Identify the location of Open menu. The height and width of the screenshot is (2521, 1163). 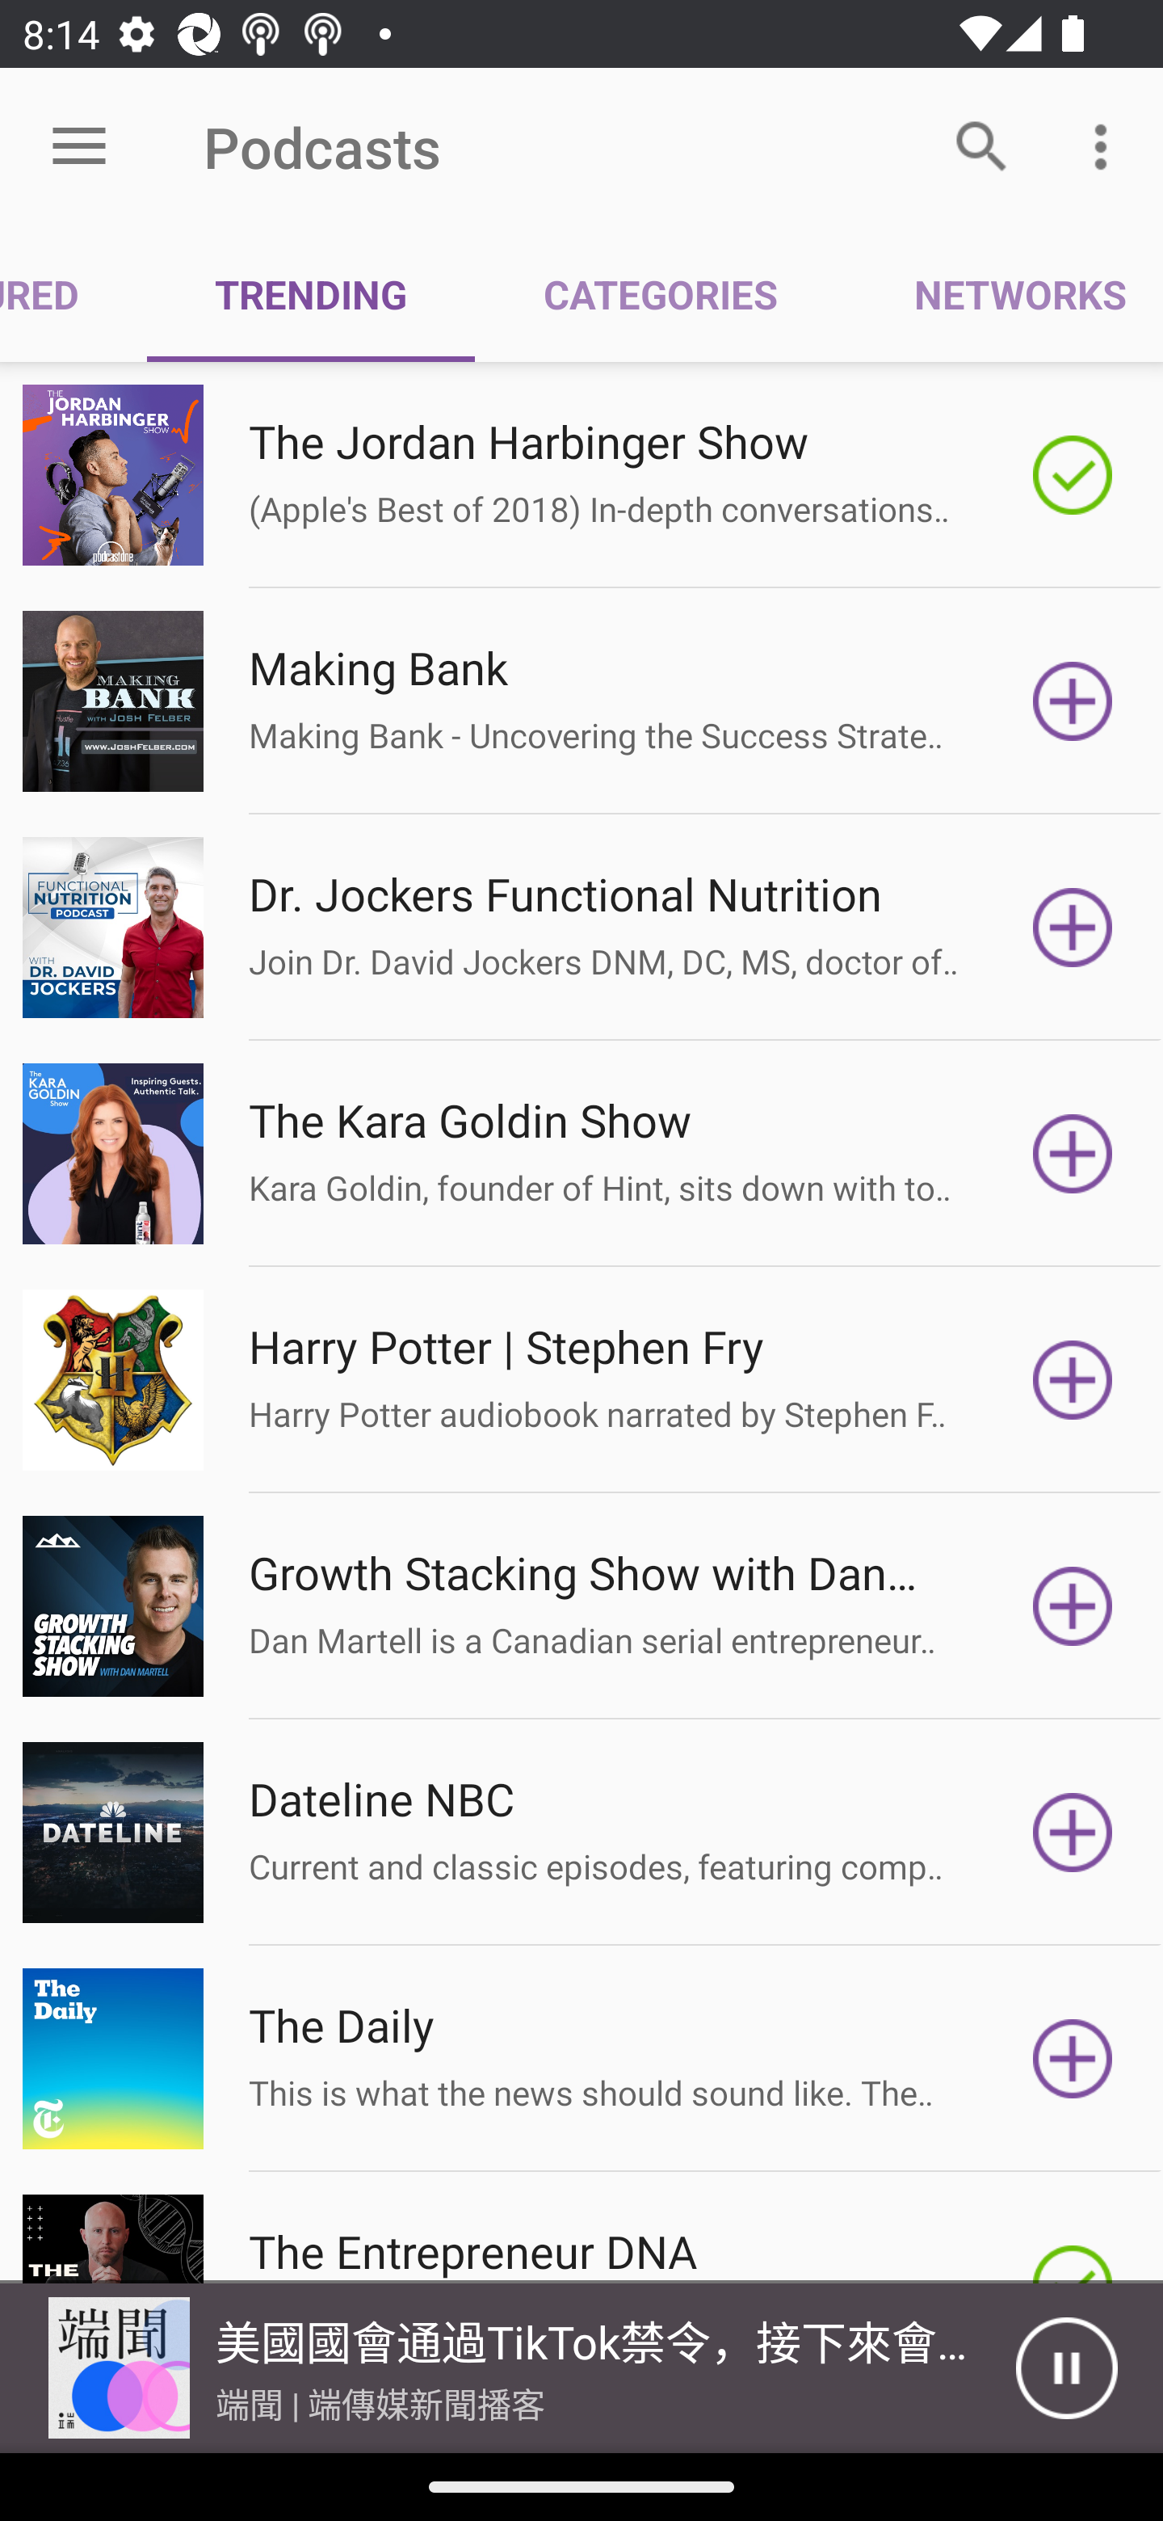
(79, 147).